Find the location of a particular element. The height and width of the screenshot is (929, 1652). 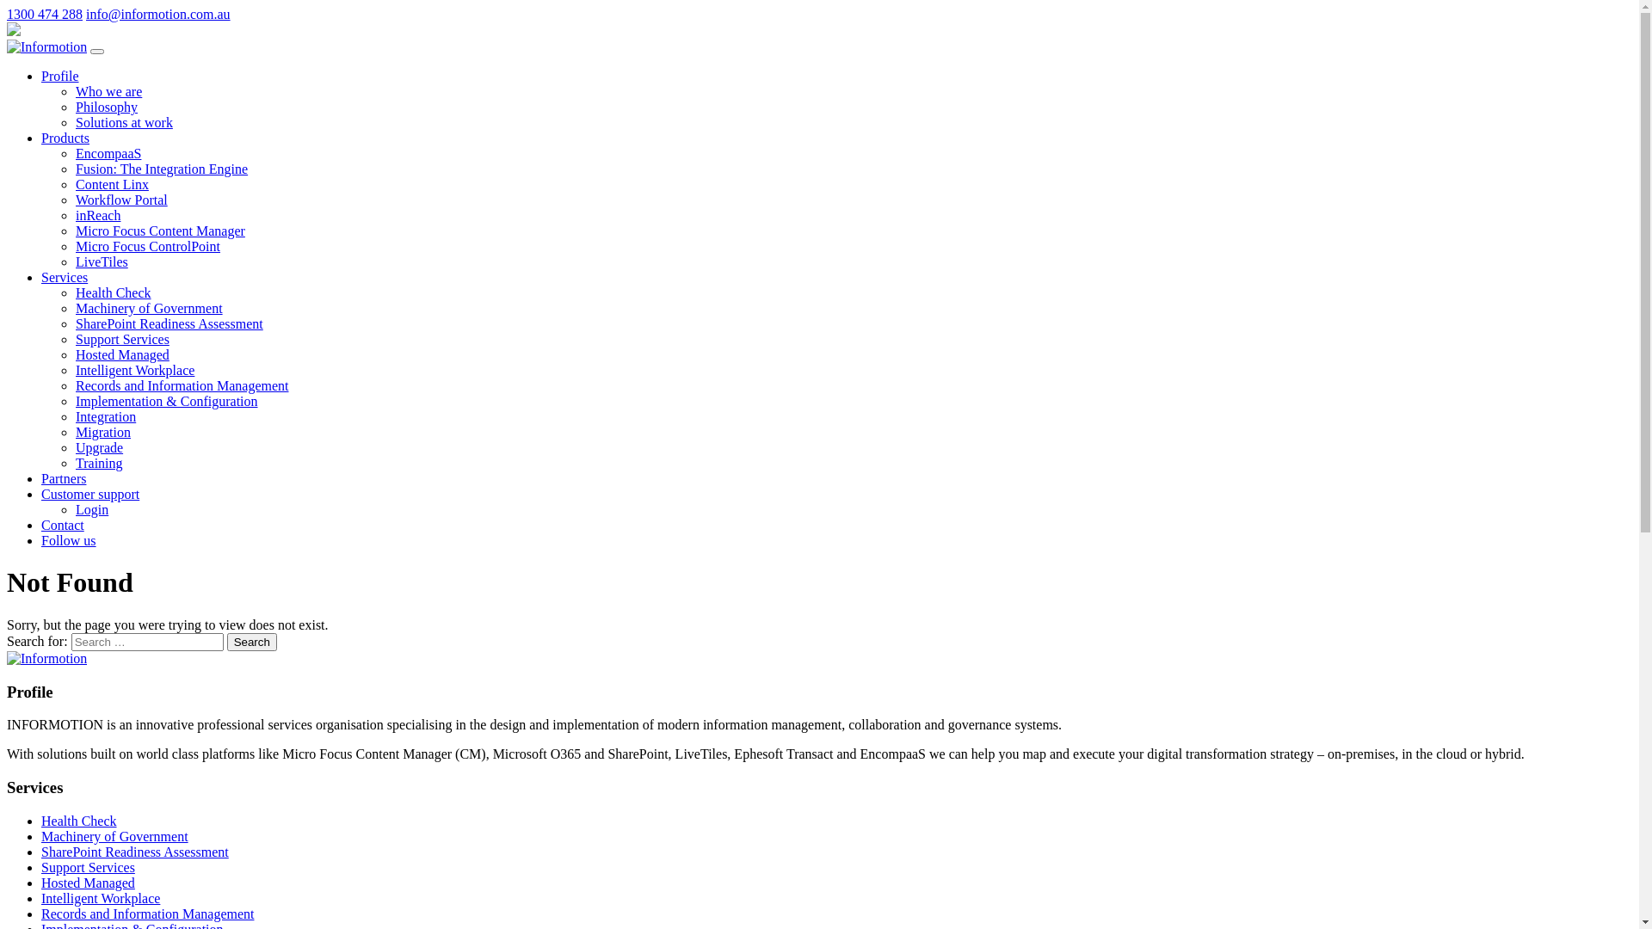

Health Check is located at coordinates (114, 292).